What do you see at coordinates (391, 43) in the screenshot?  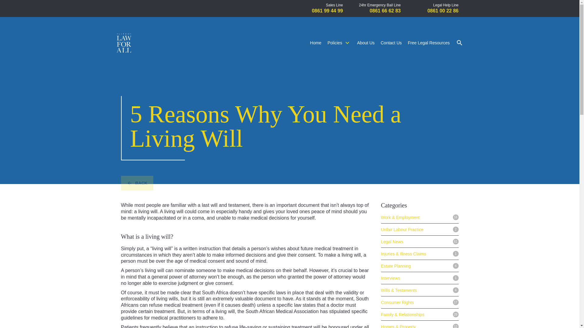 I see `Contact Us` at bounding box center [391, 43].